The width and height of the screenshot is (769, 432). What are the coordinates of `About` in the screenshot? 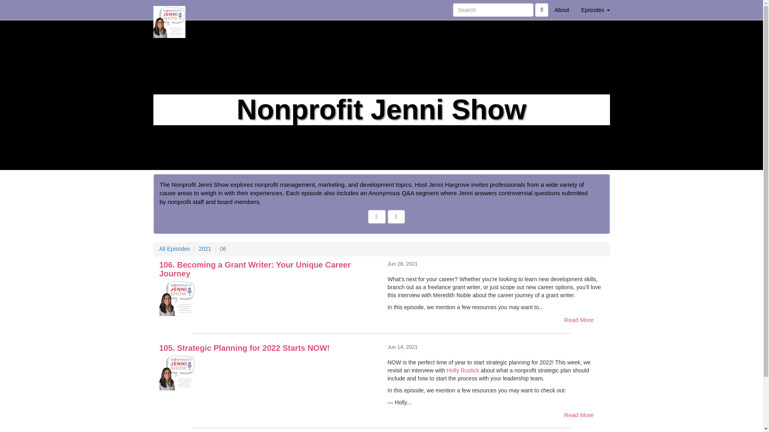 It's located at (562, 10).